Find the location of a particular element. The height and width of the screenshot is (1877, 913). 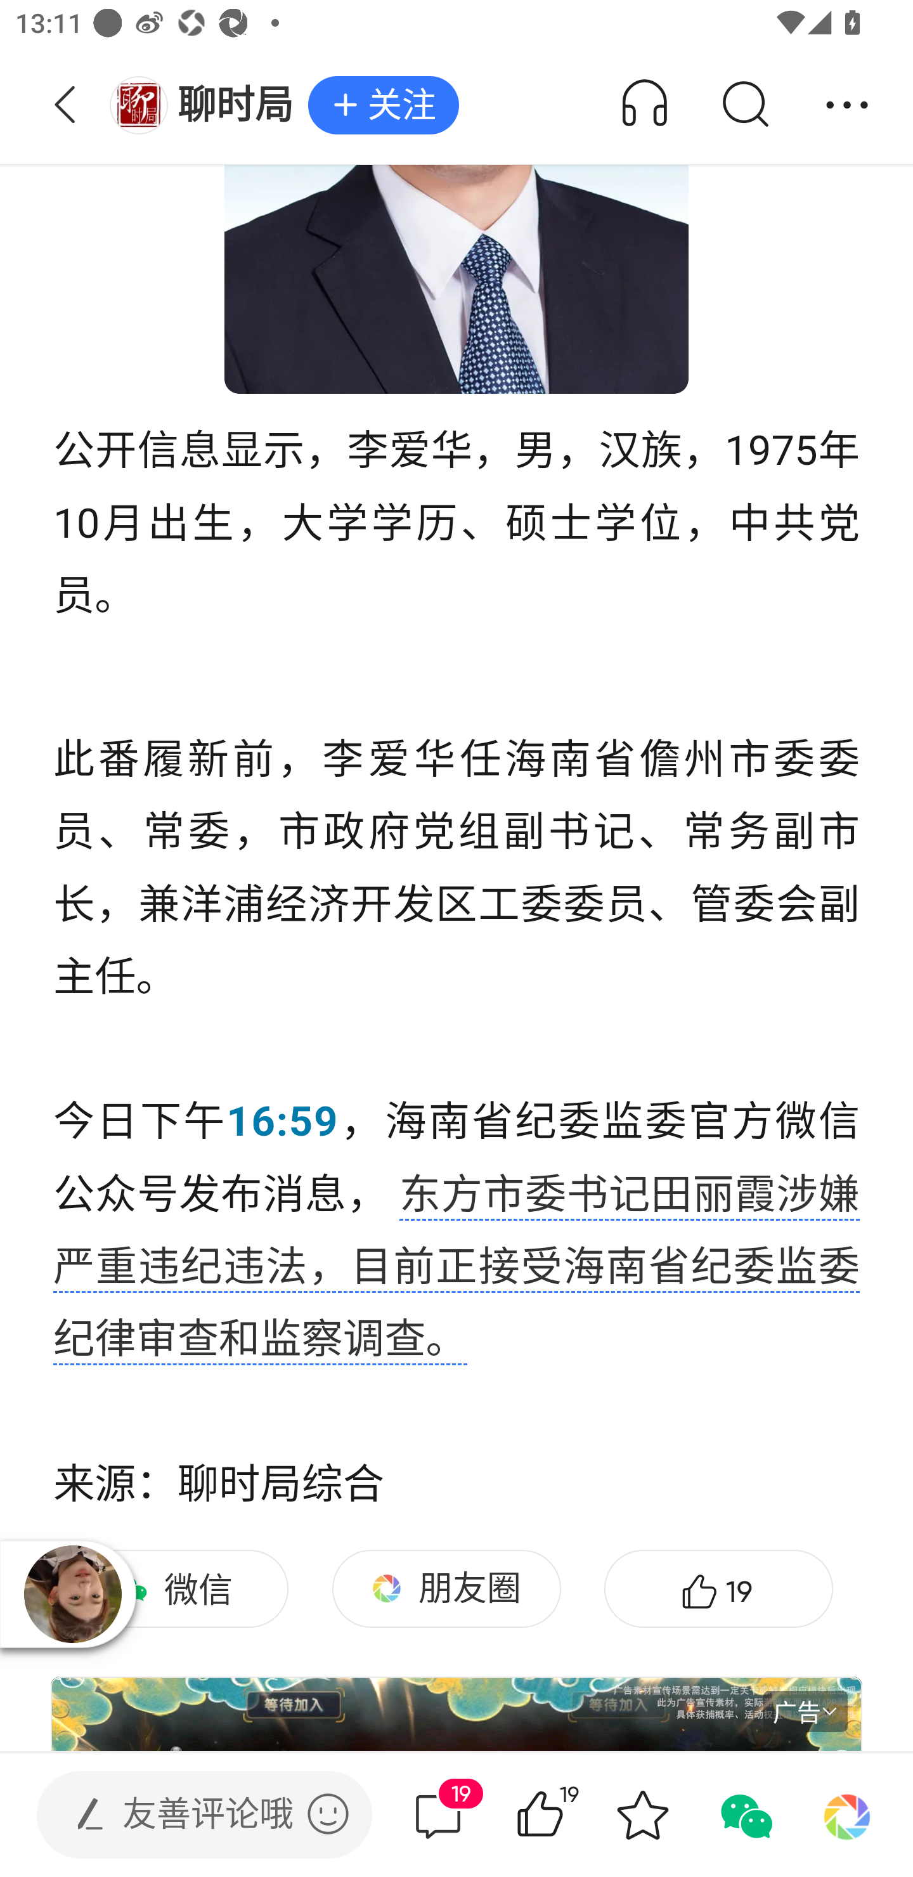

19评论  19 评论 is located at coordinates (438, 1815).